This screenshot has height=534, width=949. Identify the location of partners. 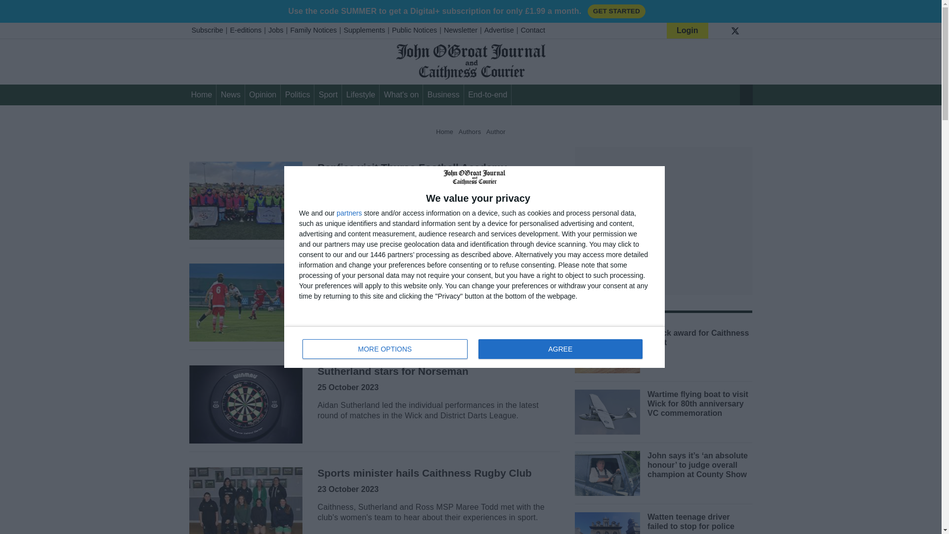
(474, 347).